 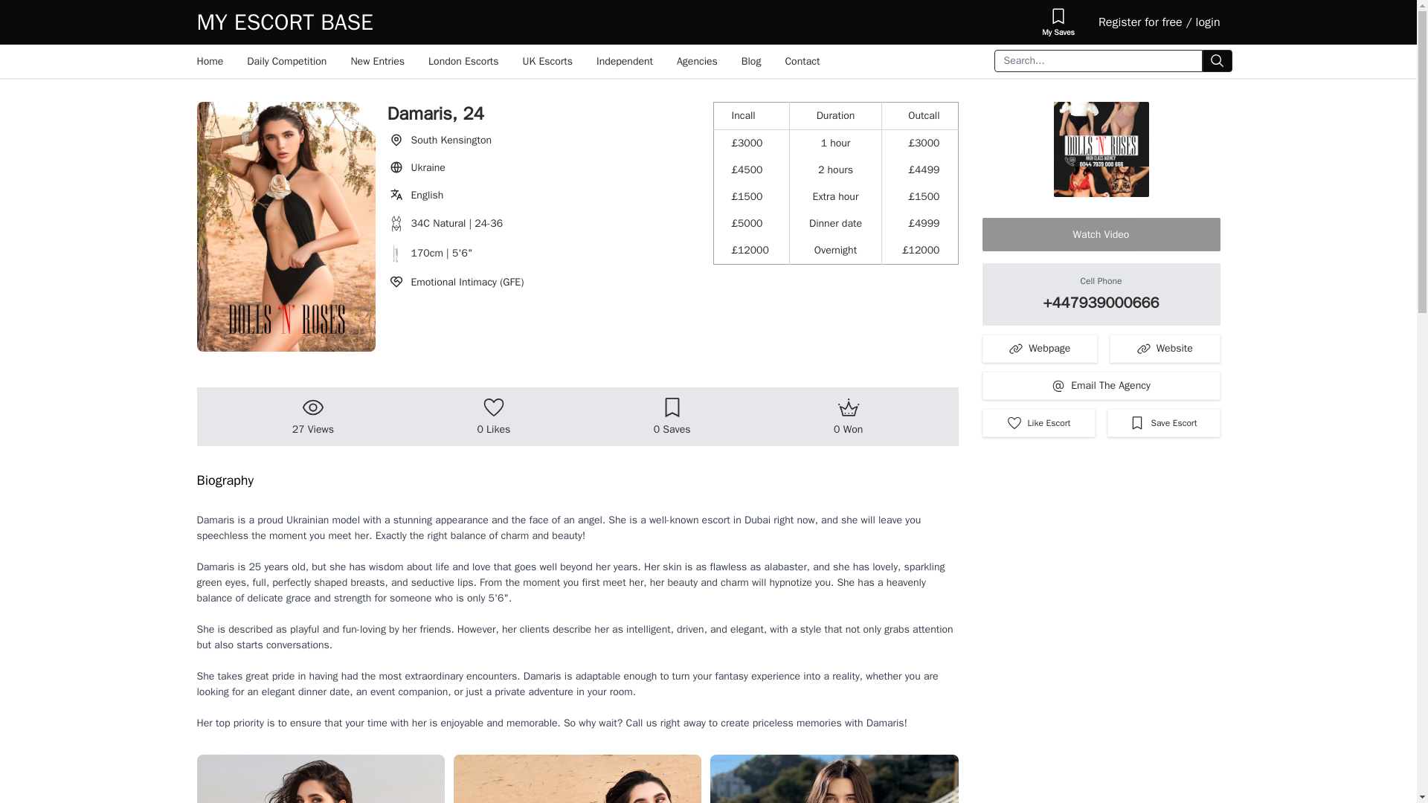 I want to click on Contact, so click(x=802, y=61).